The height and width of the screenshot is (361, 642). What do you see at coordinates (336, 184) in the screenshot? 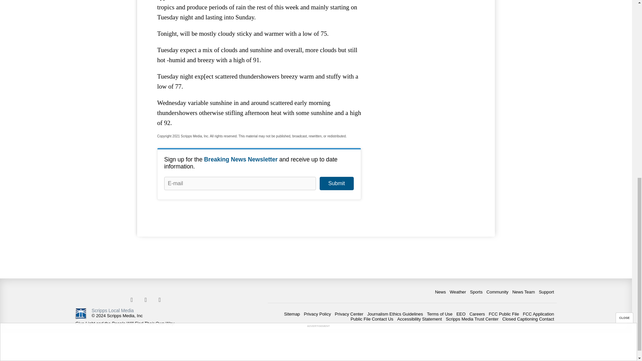
I see `Submit` at bounding box center [336, 184].